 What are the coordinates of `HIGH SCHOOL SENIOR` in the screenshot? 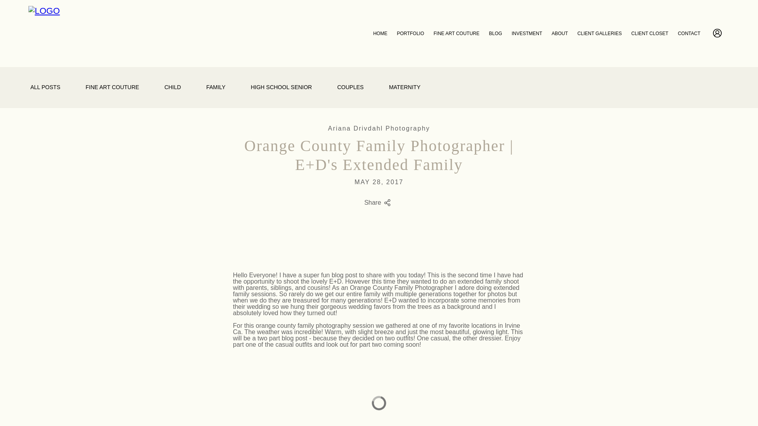 It's located at (281, 88).